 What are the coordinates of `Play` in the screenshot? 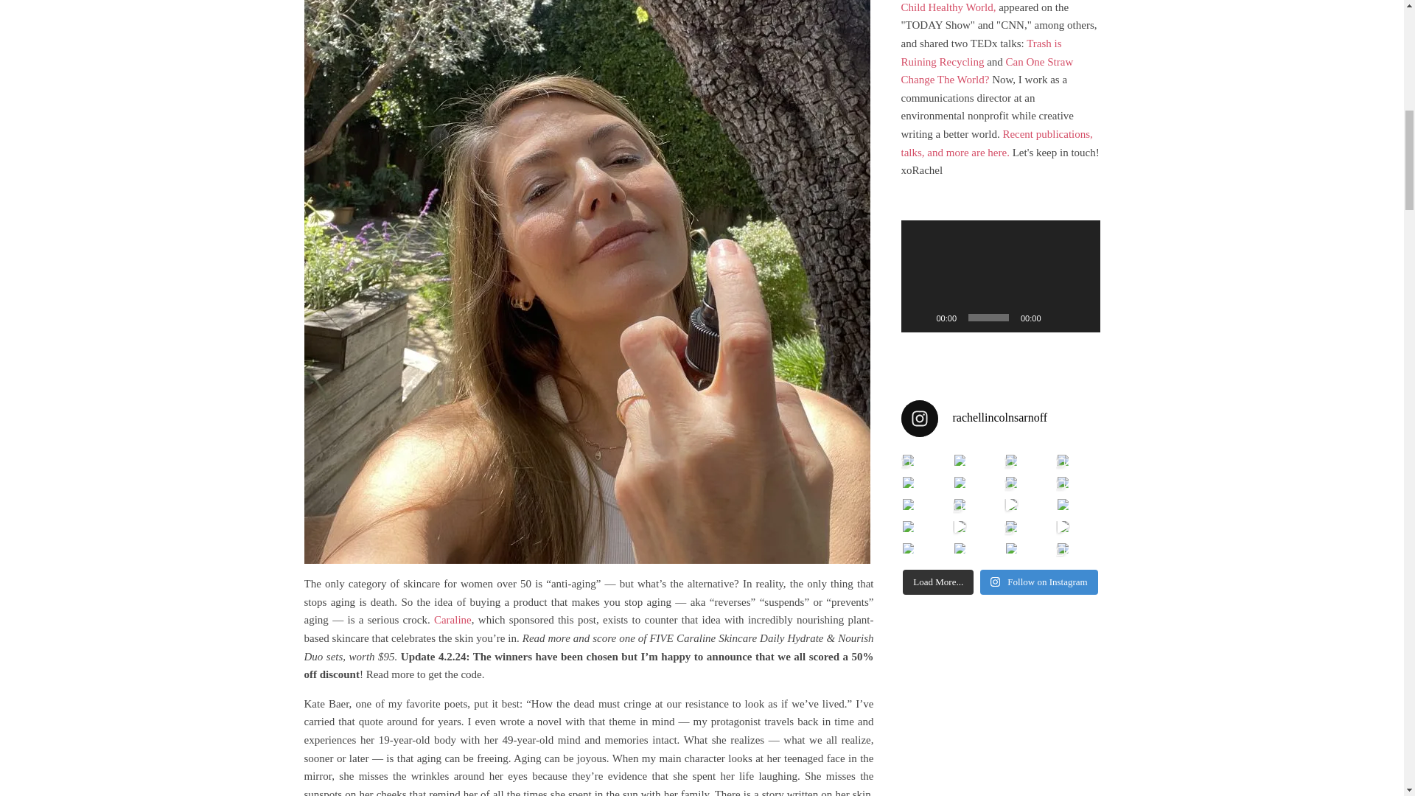 It's located at (920, 317).